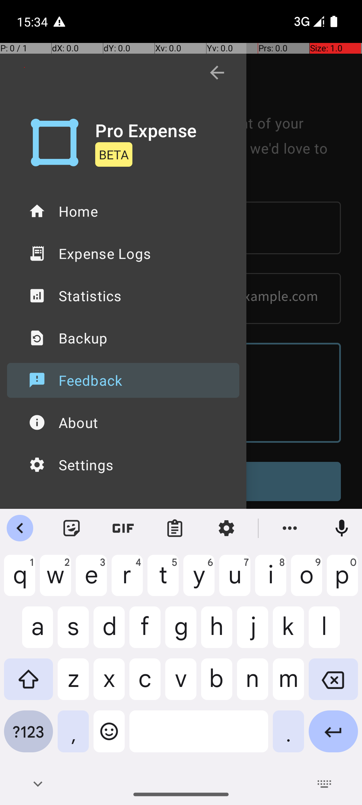  What do you see at coordinates (123, 423) in the screenshot?
I see `About` at bounding box center [123, 423].